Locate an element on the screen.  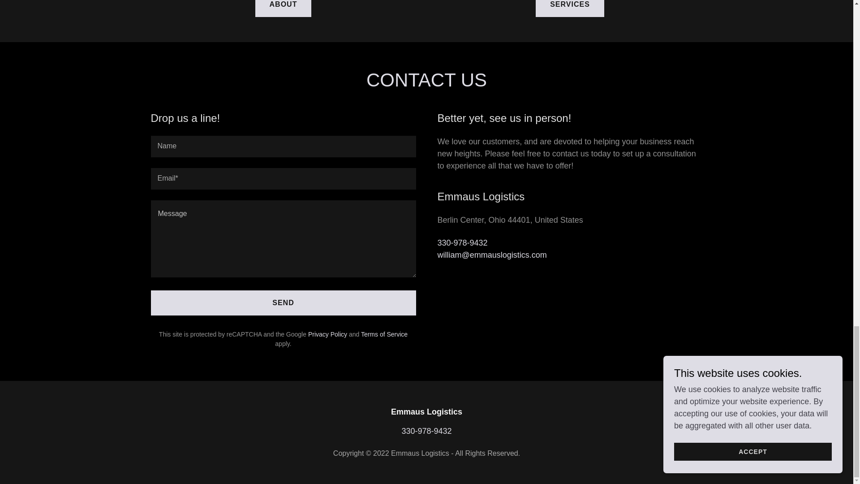
SERVICES is located at coordinates (570, 8).